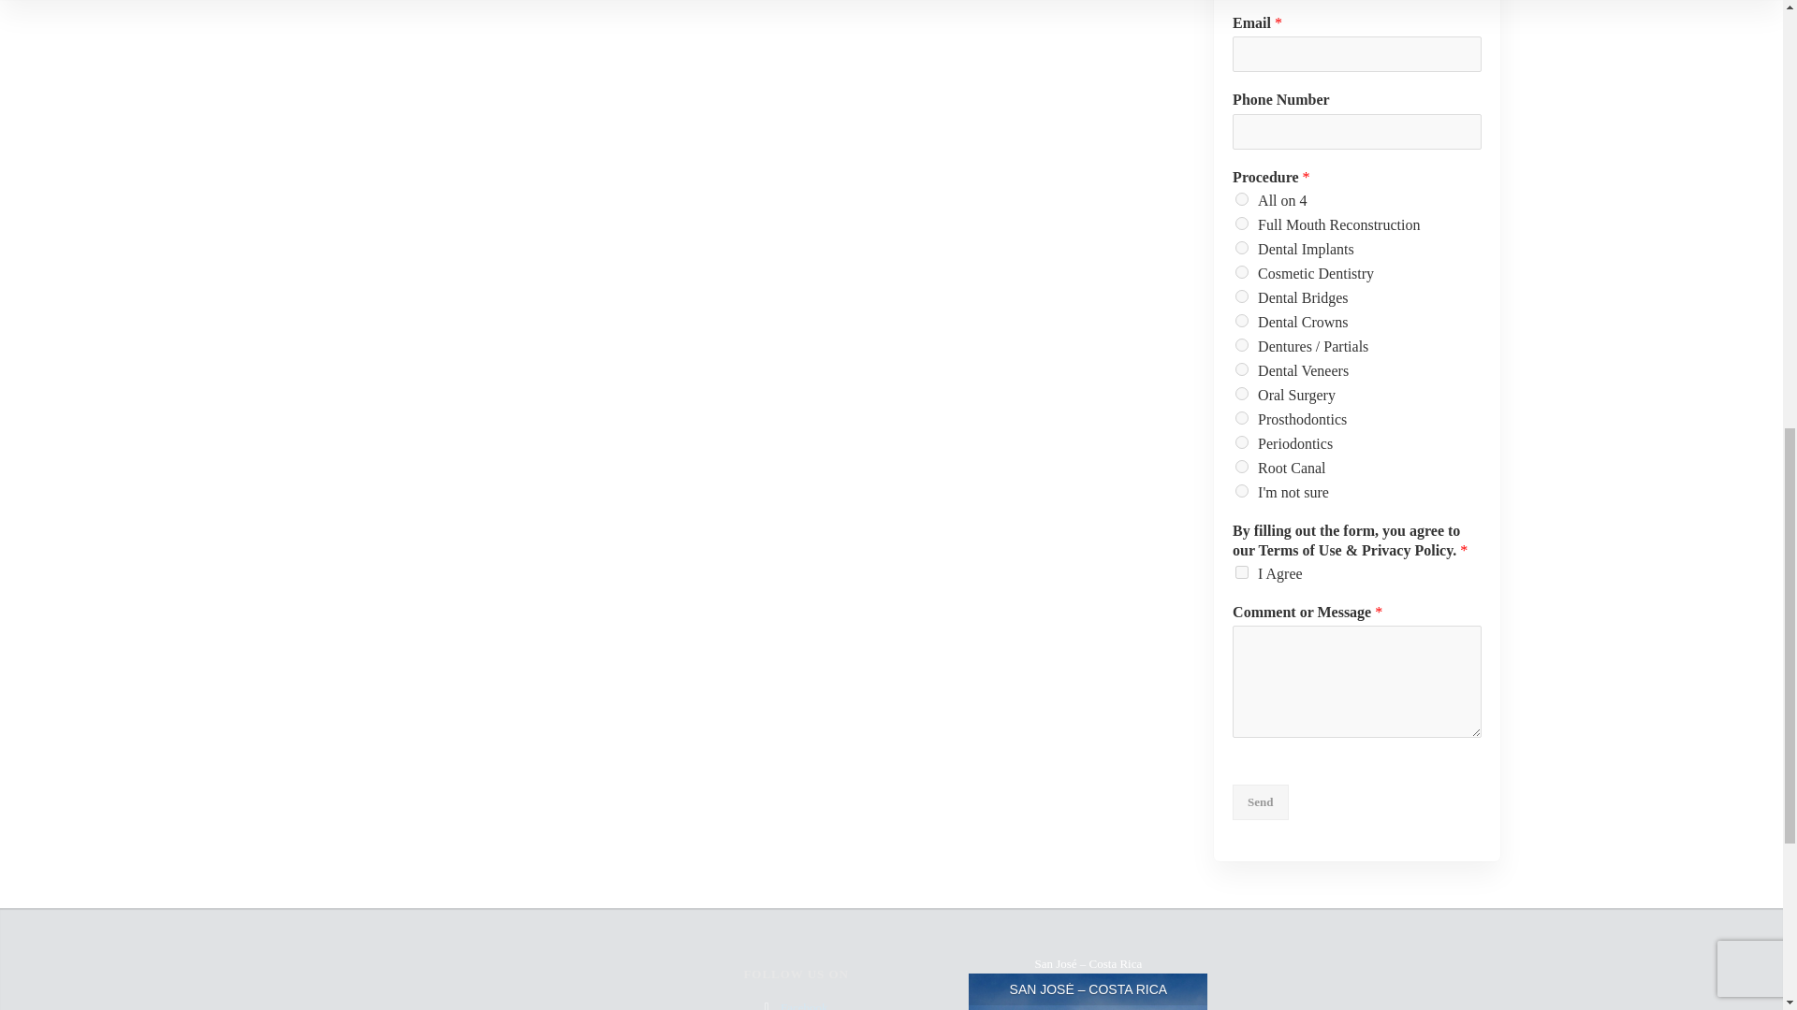 Image resolution: width=1797 pixels, height=1010 pixels. Describe the element at coordinates (1242, 272) in the screenshot. I see `Cosmetic Dentistry` at that location.